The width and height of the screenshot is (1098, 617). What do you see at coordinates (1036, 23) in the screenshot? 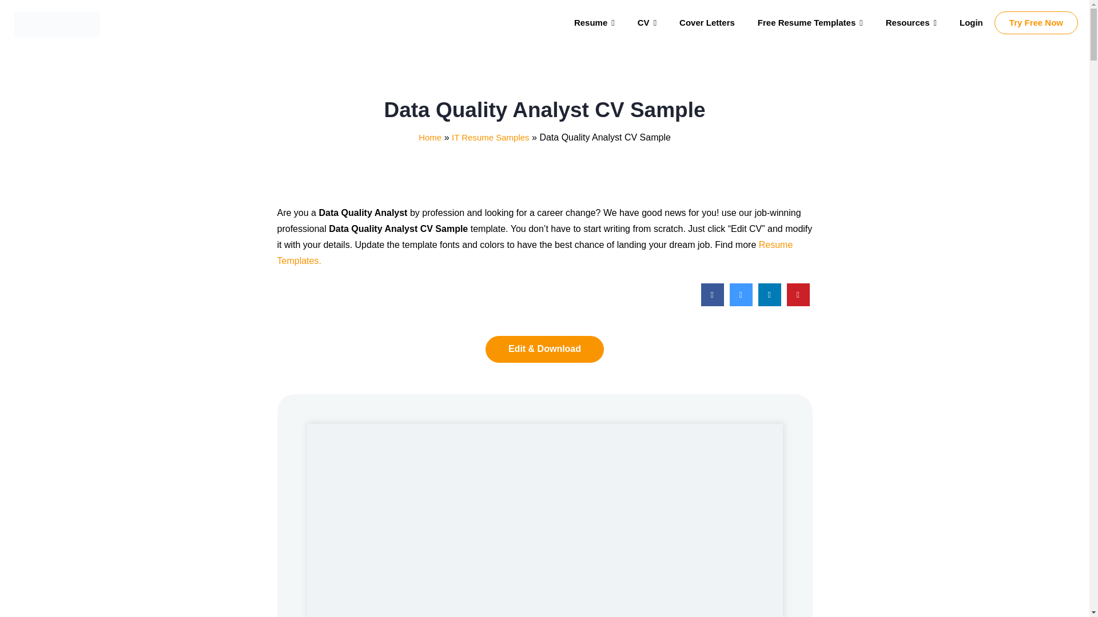
I see `Try Free Now` at bounding box center [1036, 23].